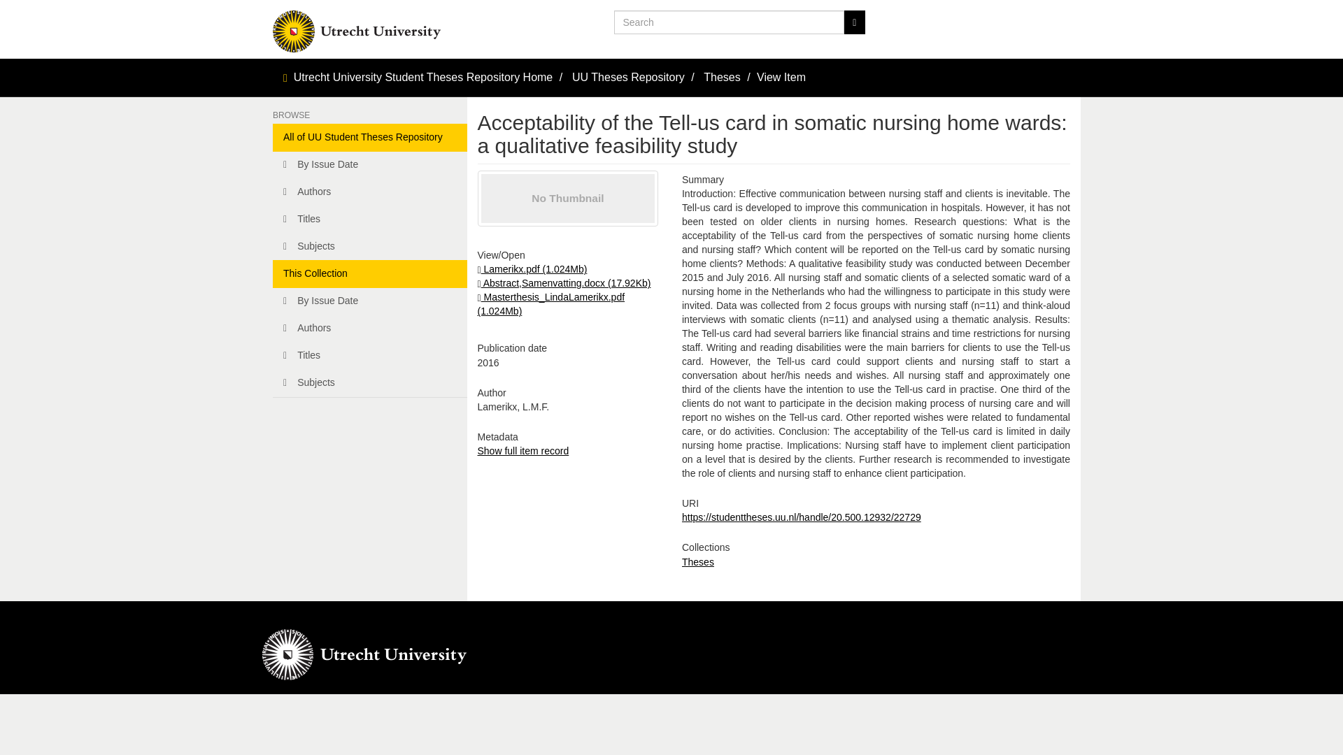 The image size is (1343, 755). I want to click on Titles, so click(369, 219).